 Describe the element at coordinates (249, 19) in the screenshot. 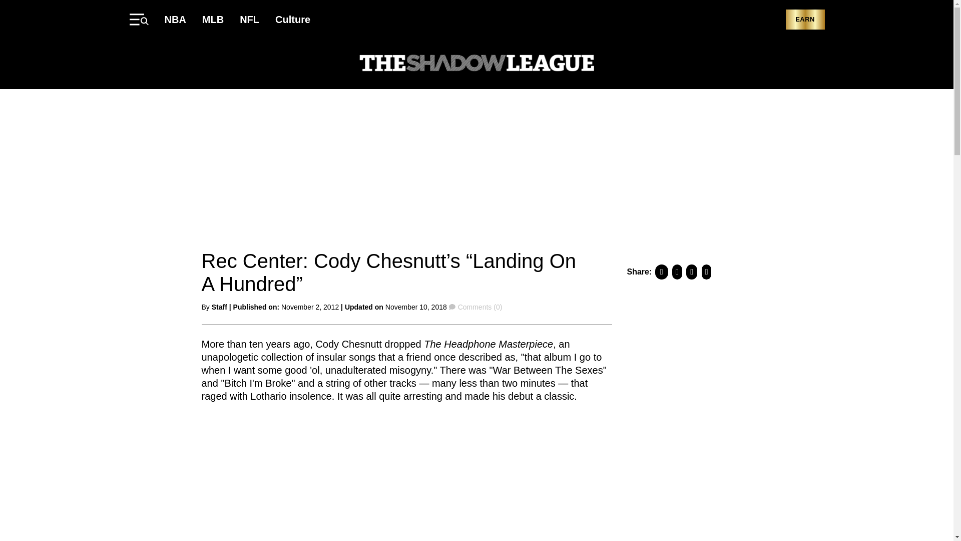

I see `NFL` at that location.